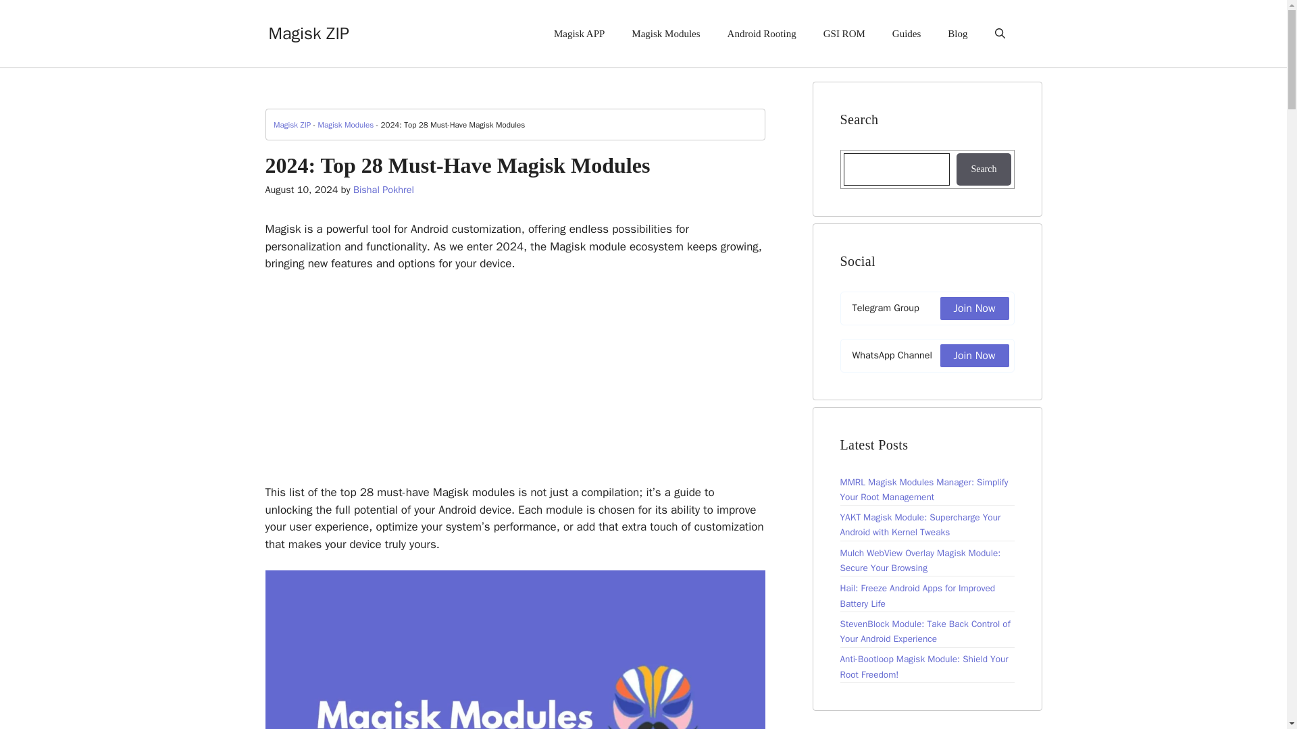 The image size is (1297, 729). Describe the element at coordinates (308, 32) in the screenshot. I see `Magisk ZIP` at that location.